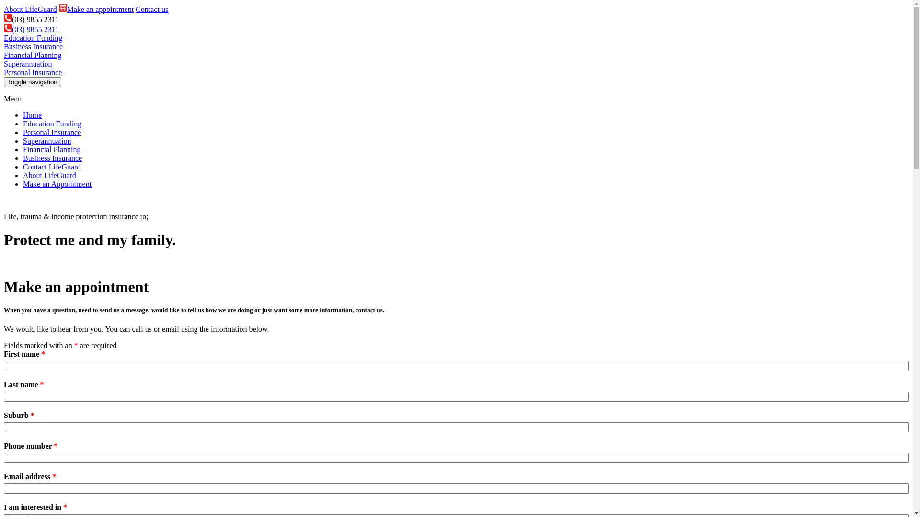 Image resolution: width=920 pixels, height=517 pixels. I want to click on Make an appointment, so click(96, 10).